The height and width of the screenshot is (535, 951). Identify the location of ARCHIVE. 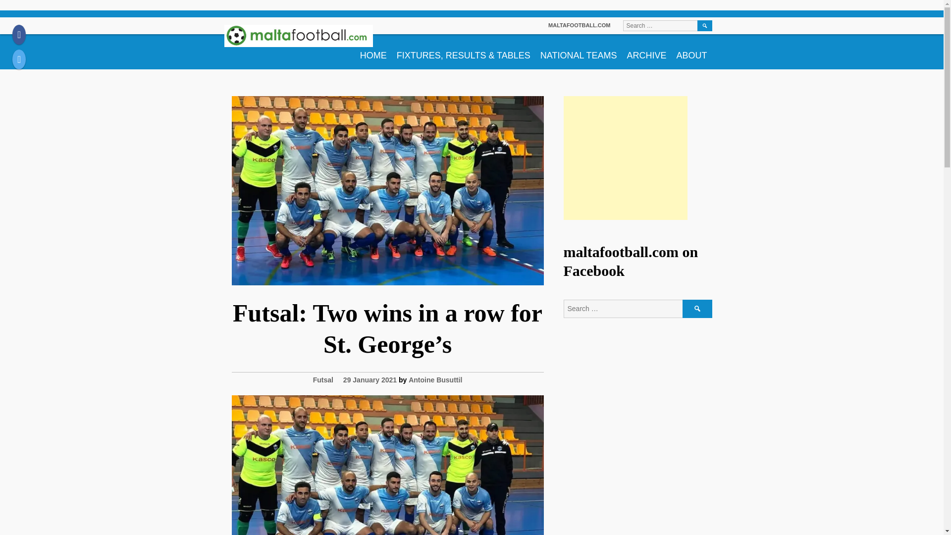
(646, 52).